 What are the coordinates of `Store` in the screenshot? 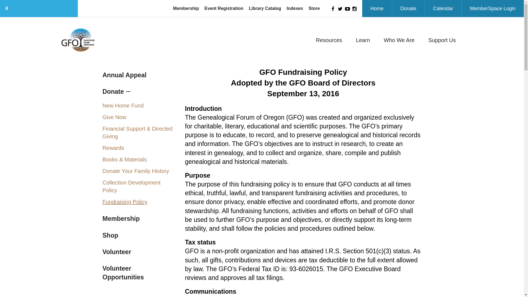 It's located at (314, 8).